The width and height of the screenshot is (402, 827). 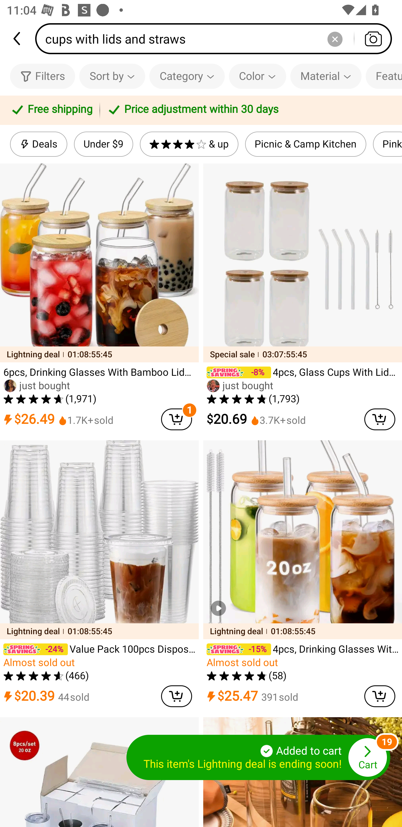 What do you see at coordinates (373, 39) in the screenshot?
I see `Search by photo` at bounding box center [373, 39].